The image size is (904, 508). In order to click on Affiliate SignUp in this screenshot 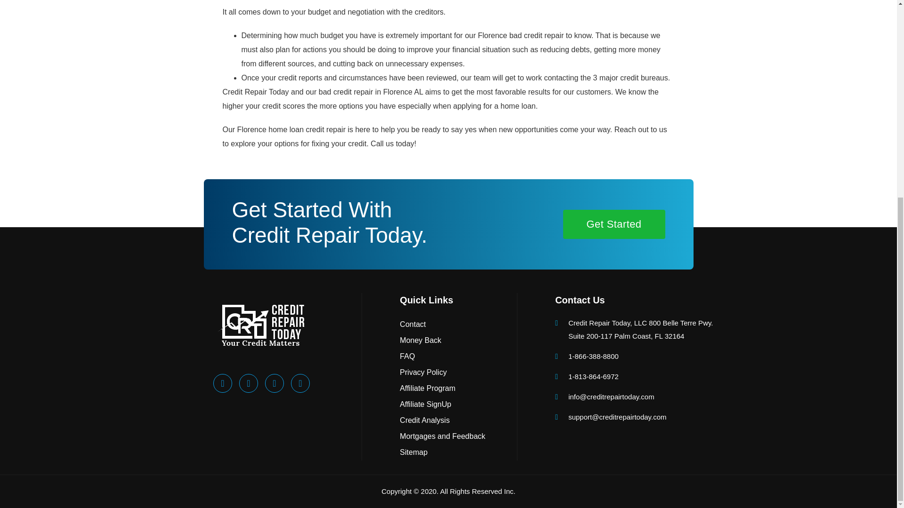, I will do `click(444, 405)`.